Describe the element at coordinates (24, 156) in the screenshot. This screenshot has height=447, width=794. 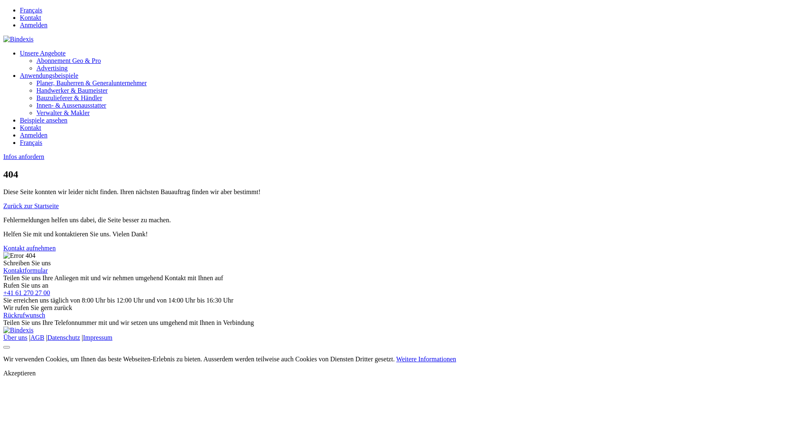
I see `Infos anfordern` at that location.